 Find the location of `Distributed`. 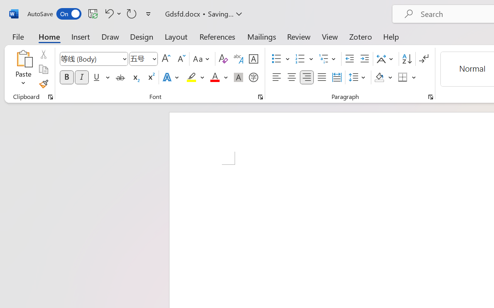

Distributed is located at coordinates (337, 77).